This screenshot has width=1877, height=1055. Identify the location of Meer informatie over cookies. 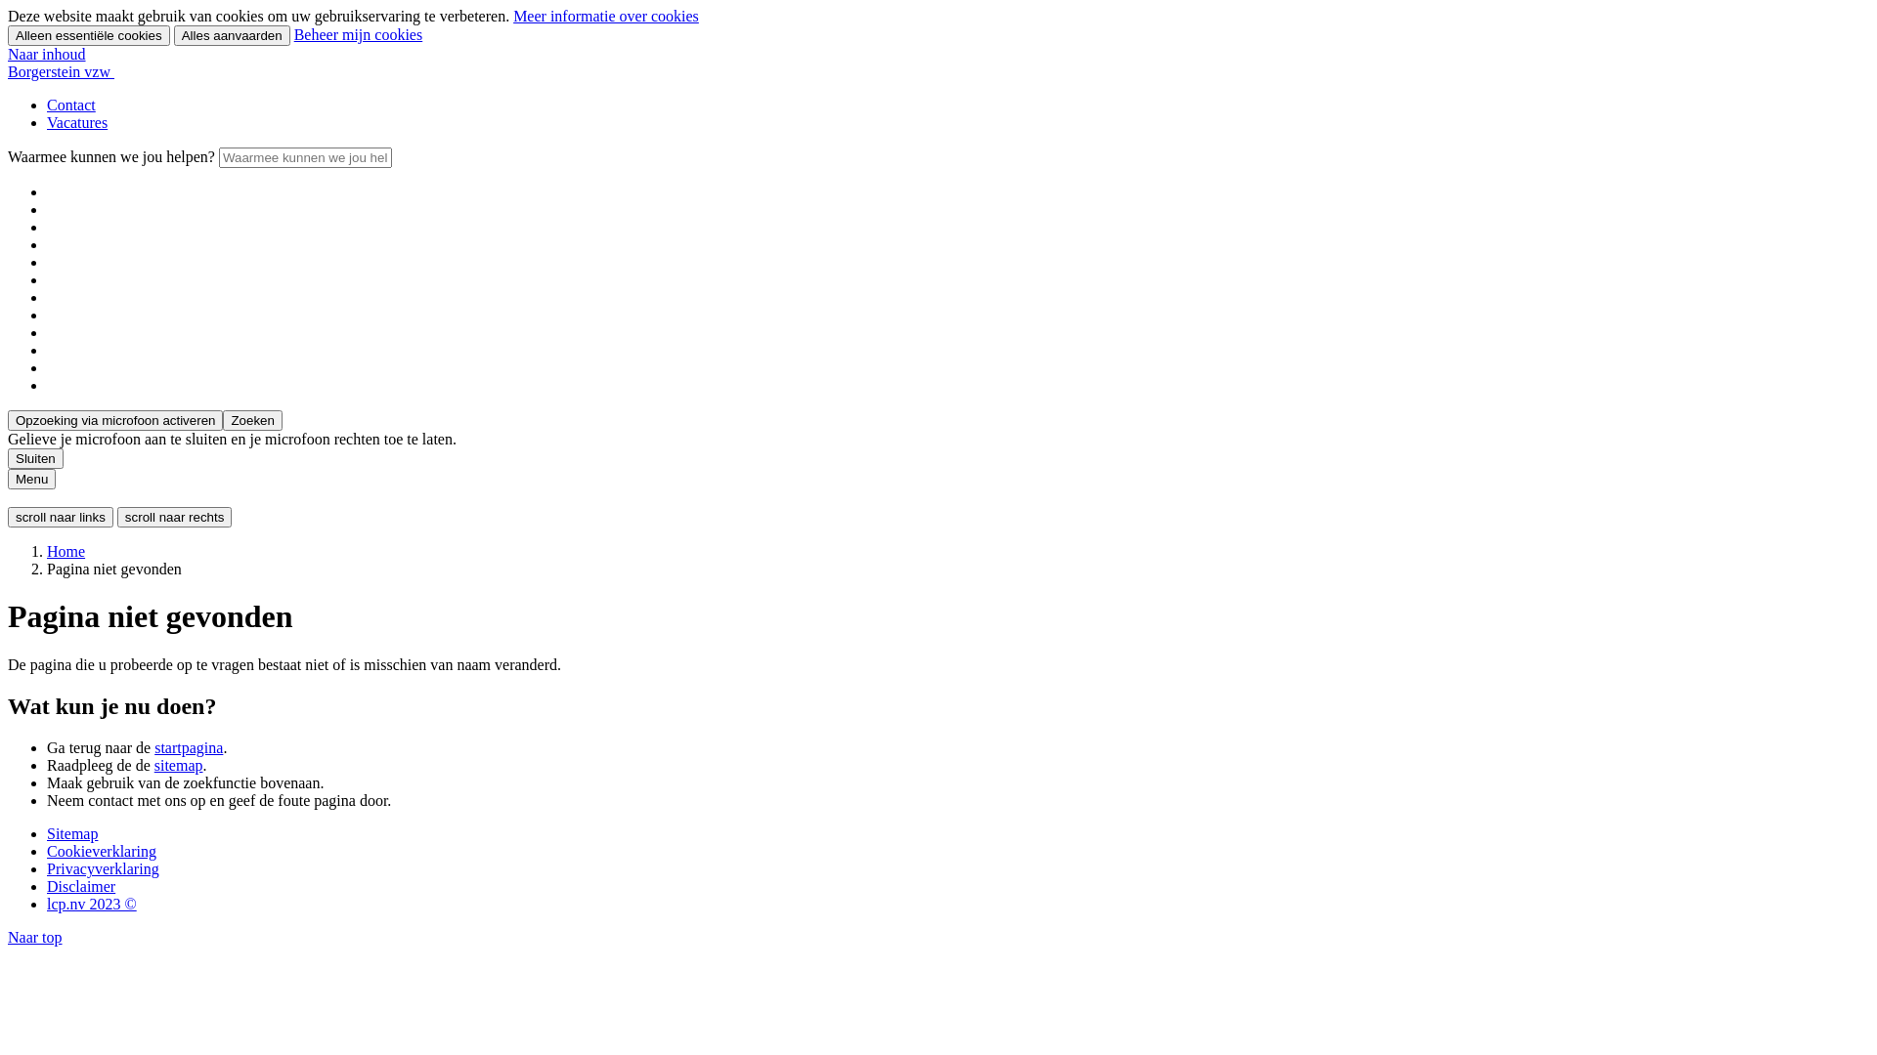
(606, 16).